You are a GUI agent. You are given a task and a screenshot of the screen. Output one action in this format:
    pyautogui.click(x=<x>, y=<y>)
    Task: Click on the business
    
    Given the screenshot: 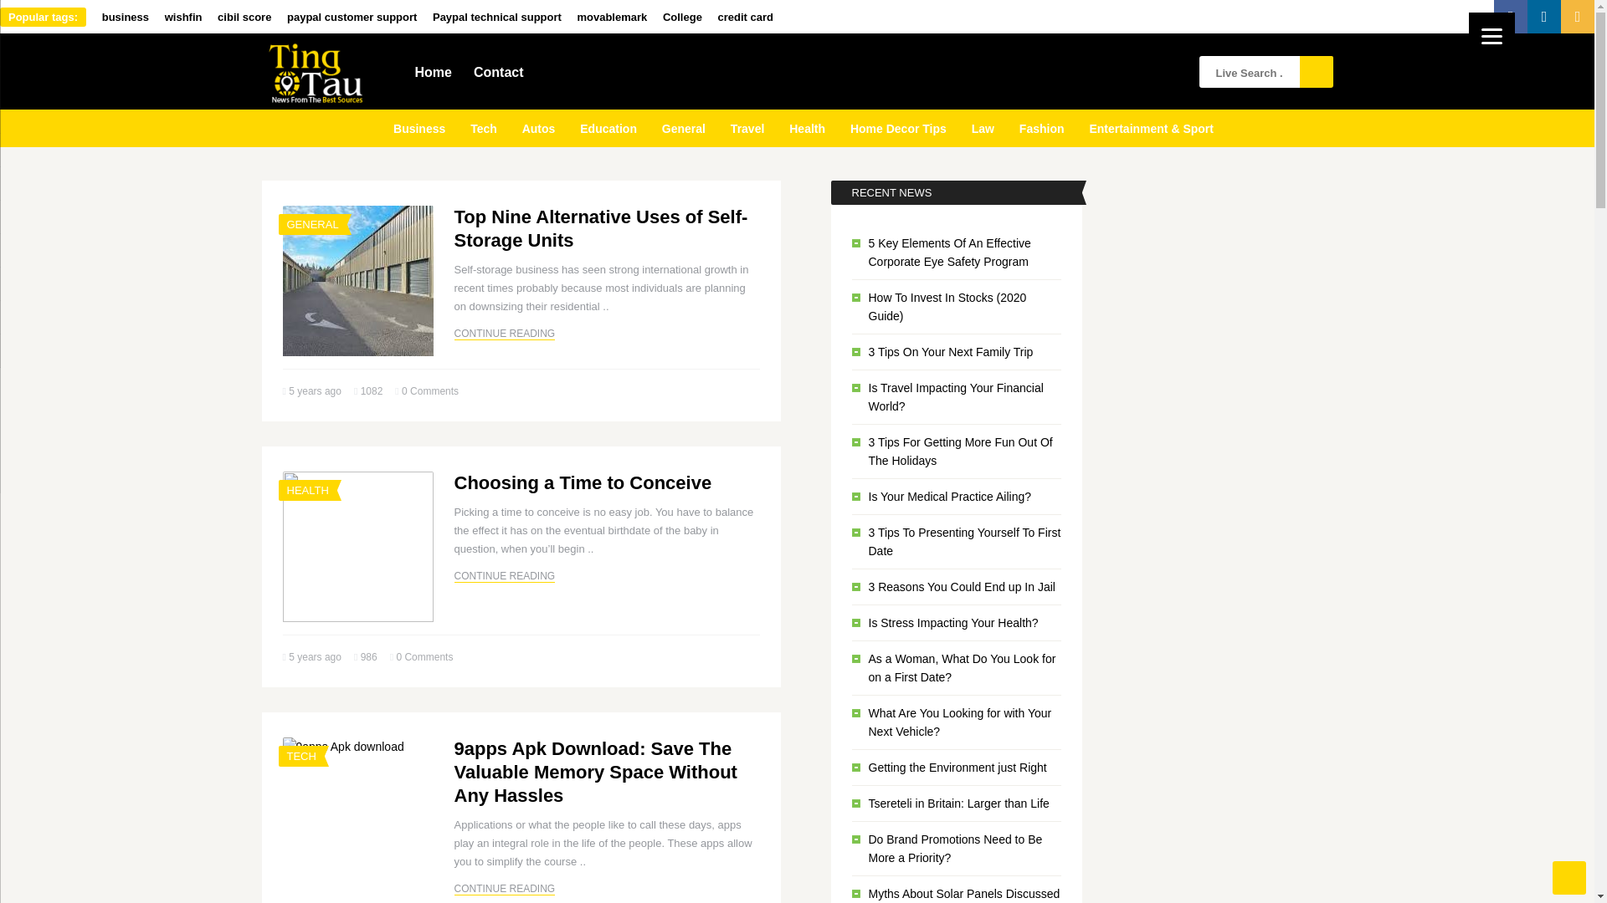 What is the action you would take?
    pyautogui.click(x=126, y=17)
    